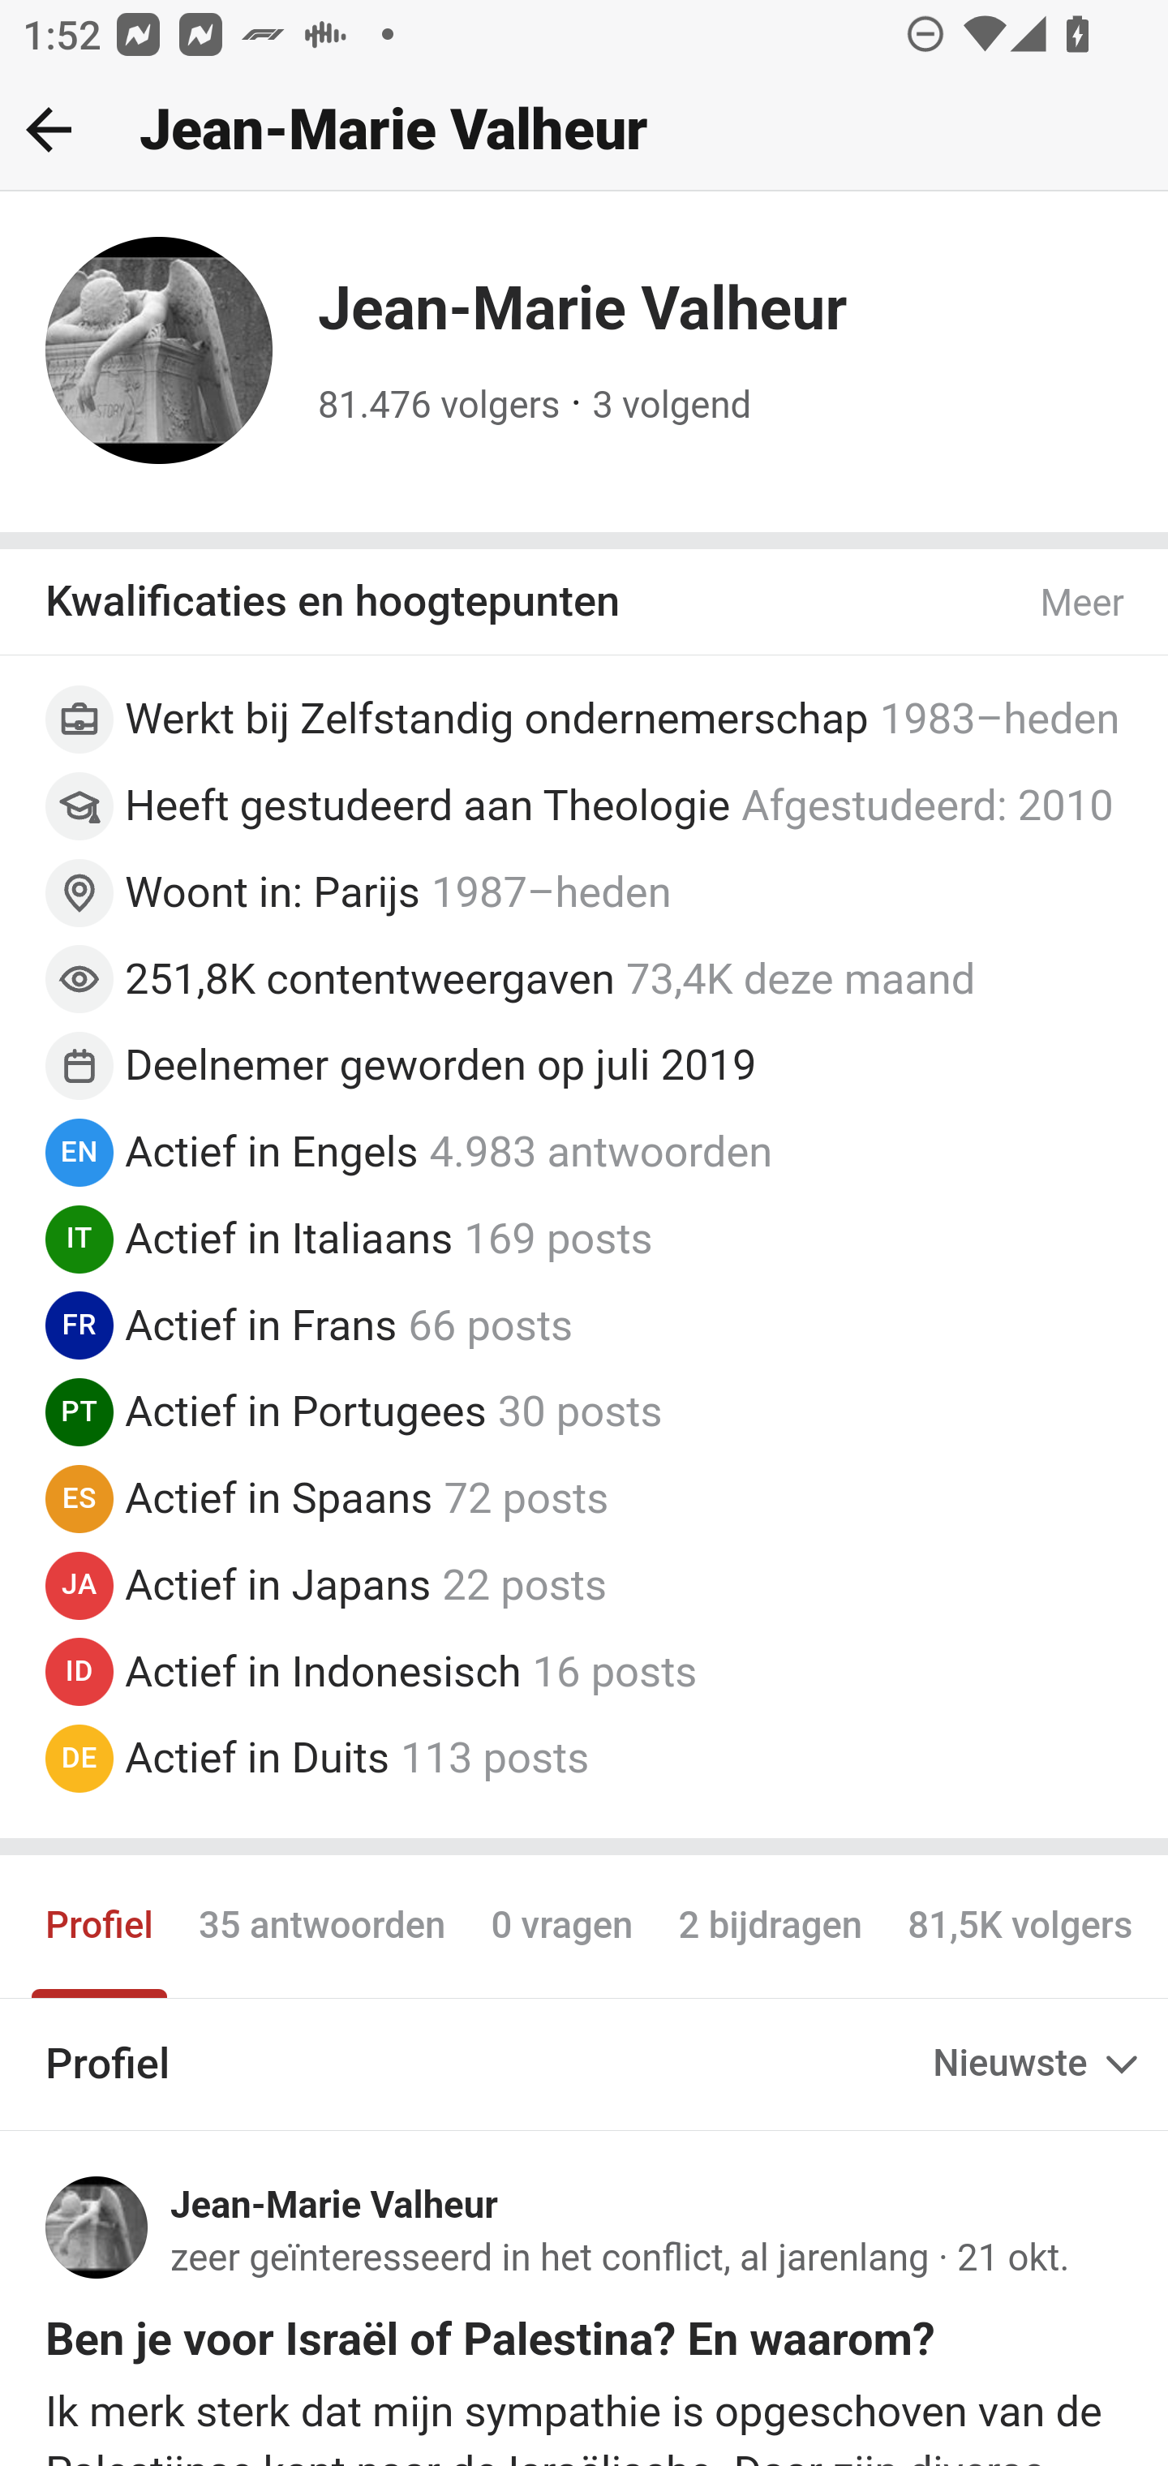 The width and height of the screenshot is (1168, 2466). What do you see at coordinates (562, 1927) in the screenshot?
I see `0 vragen` at bounding box center [562, 1927].